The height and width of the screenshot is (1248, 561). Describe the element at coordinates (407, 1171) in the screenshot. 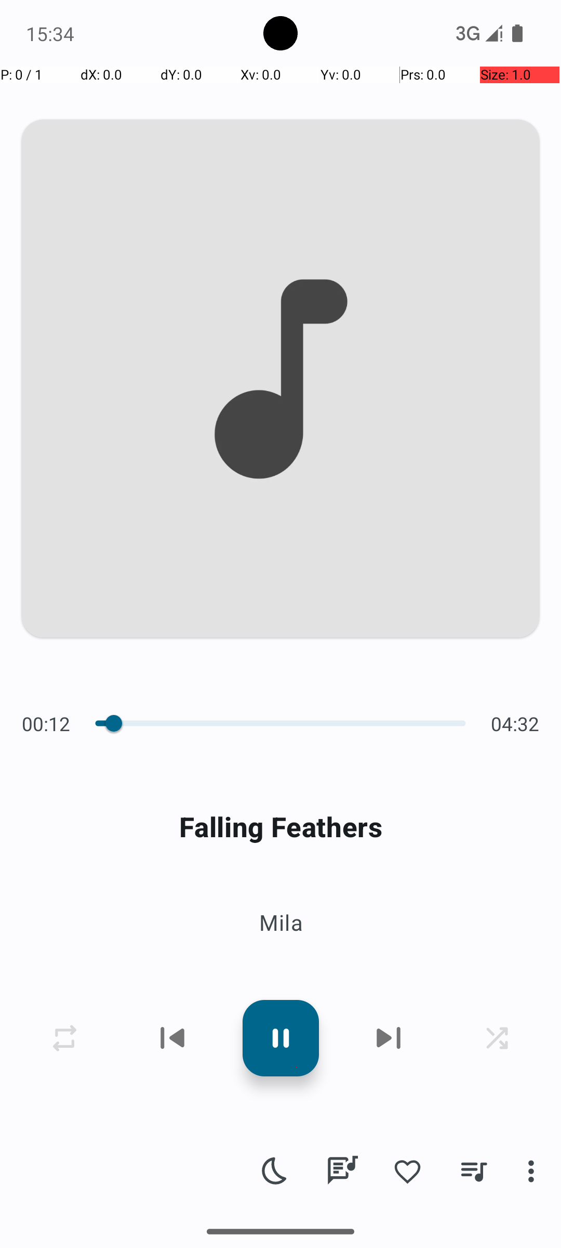

I see `Add to favorites` at that location.